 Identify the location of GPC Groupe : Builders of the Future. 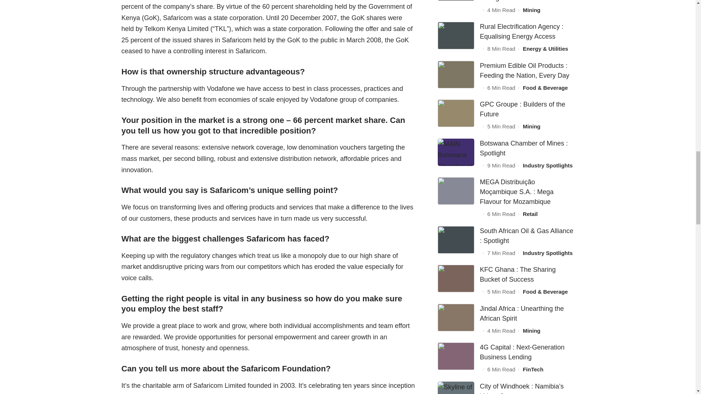
(456, 113).